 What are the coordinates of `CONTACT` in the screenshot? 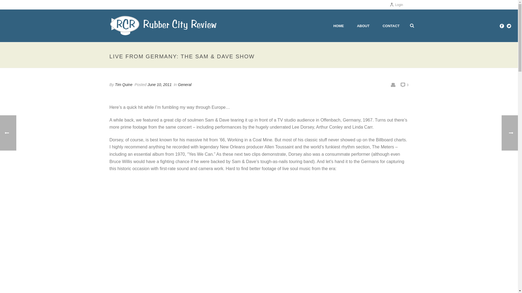 It's located at (391, 26).